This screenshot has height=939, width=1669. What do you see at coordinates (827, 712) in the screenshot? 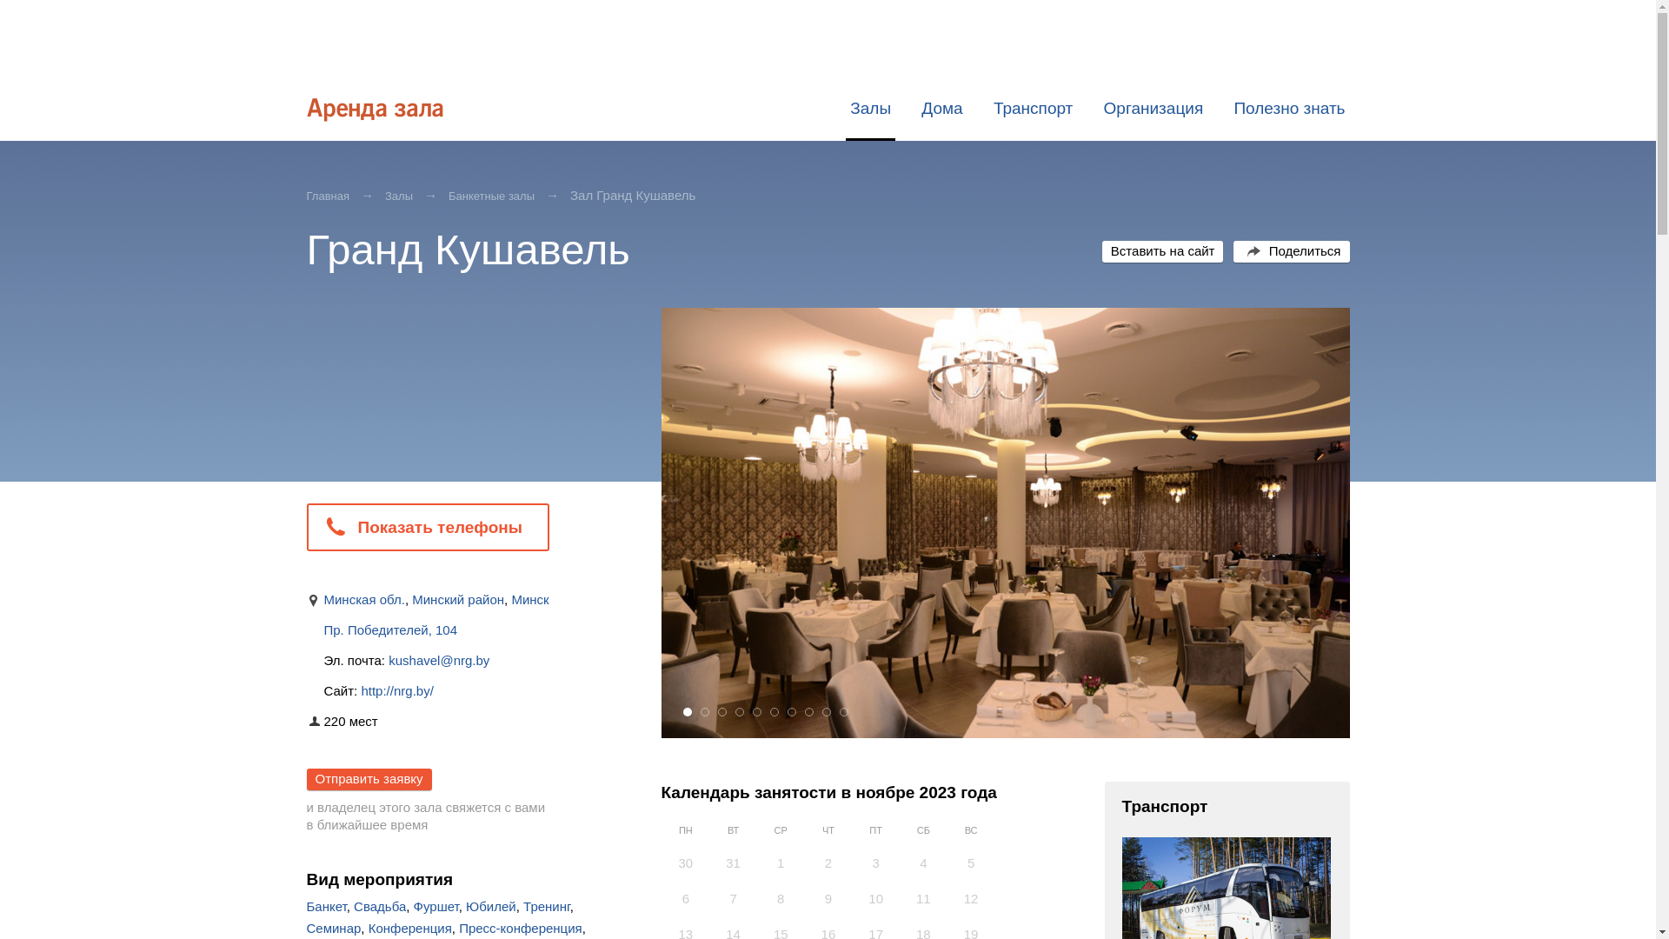
I see `9` at bounding box center [827, 712].